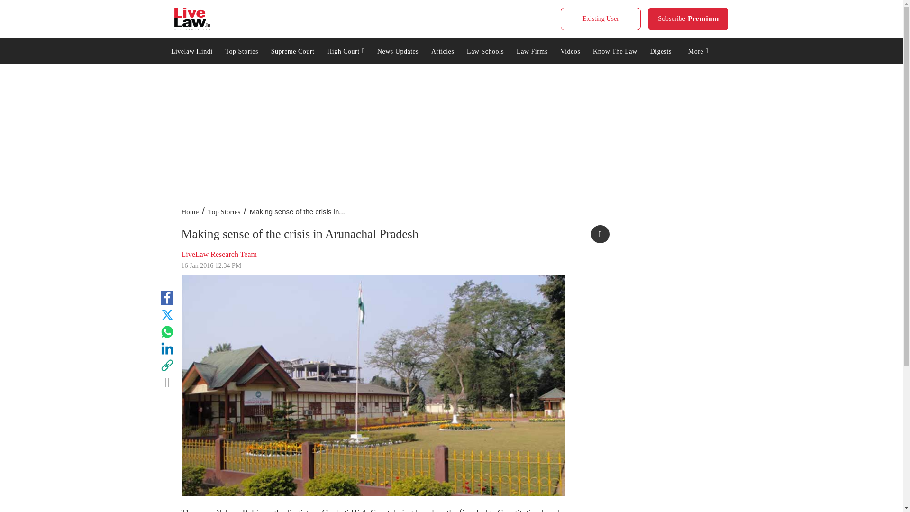 This screenshot has height=512, width=910. I want to click on Livelaw Hindi, so click(688, 19).